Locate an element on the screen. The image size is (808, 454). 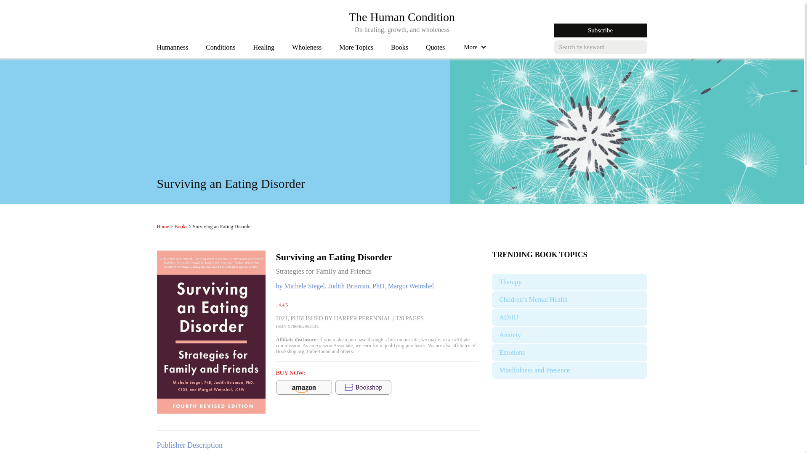
Go to Books. is located at coordinates (221, 50).